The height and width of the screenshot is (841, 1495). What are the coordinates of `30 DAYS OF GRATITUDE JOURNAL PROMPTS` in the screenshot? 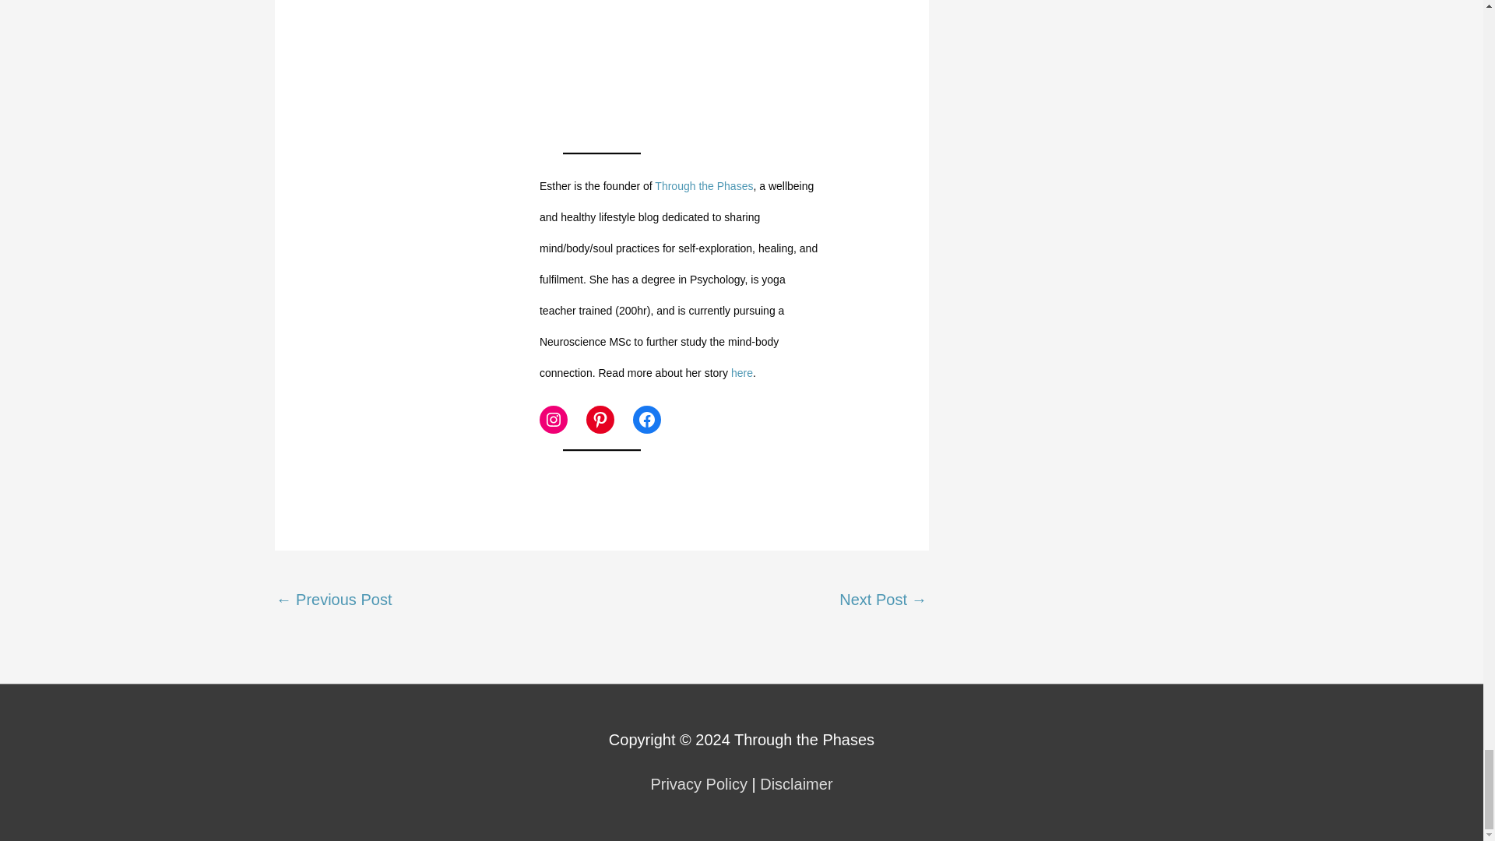 It's located at (601, 69).